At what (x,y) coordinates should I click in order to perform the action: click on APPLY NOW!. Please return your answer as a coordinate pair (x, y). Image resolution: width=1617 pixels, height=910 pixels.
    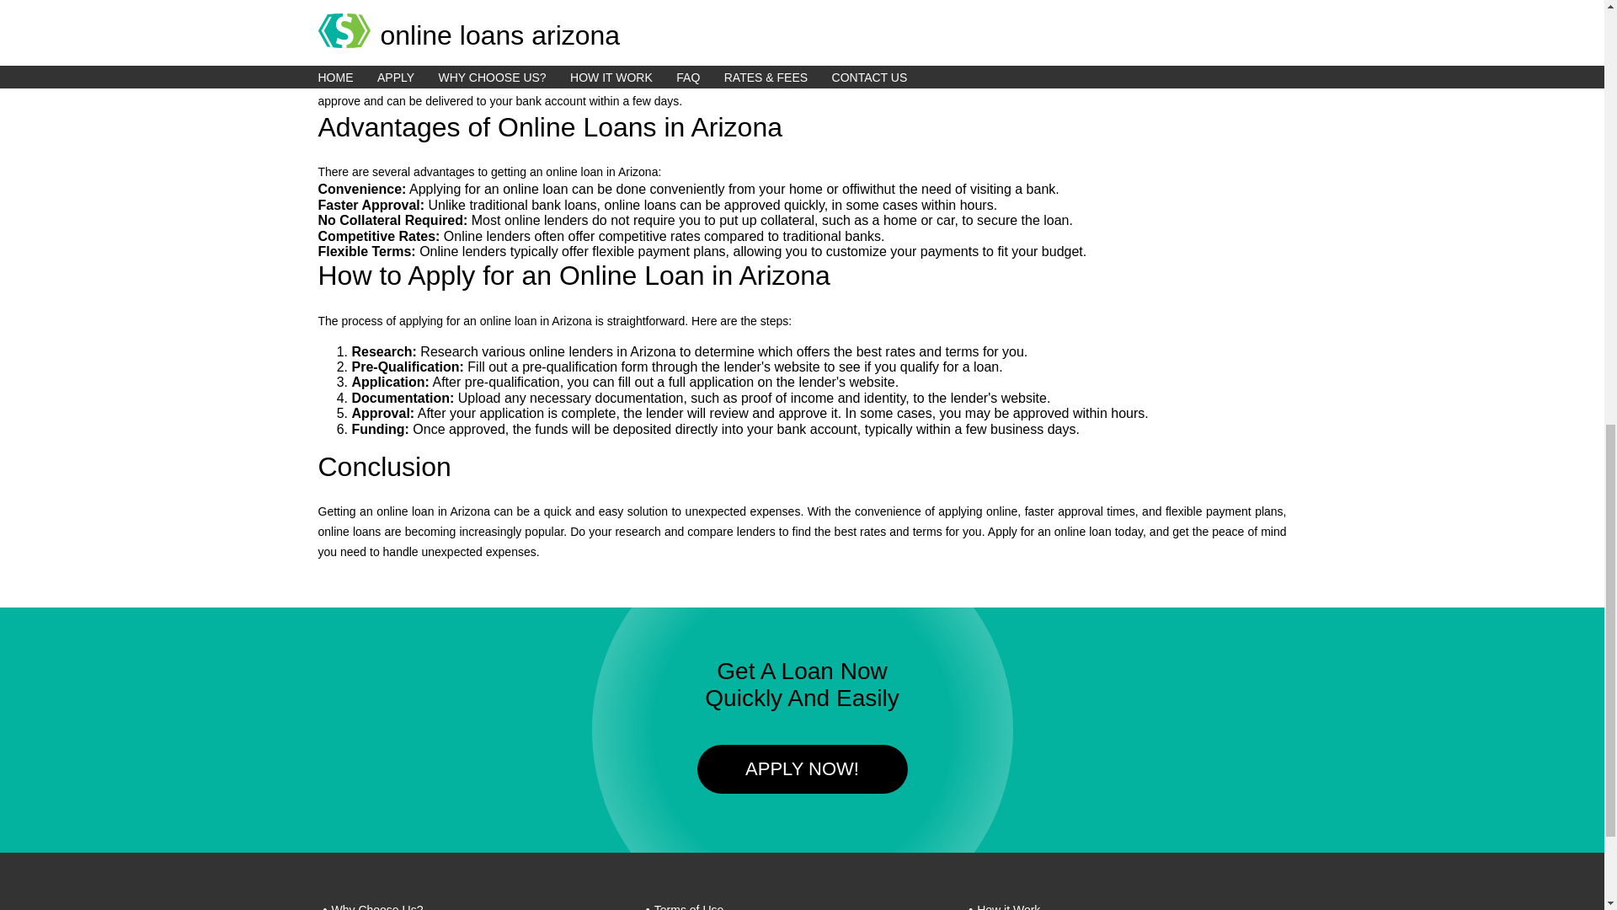
    Looking at the image, I should click on (802, 770).